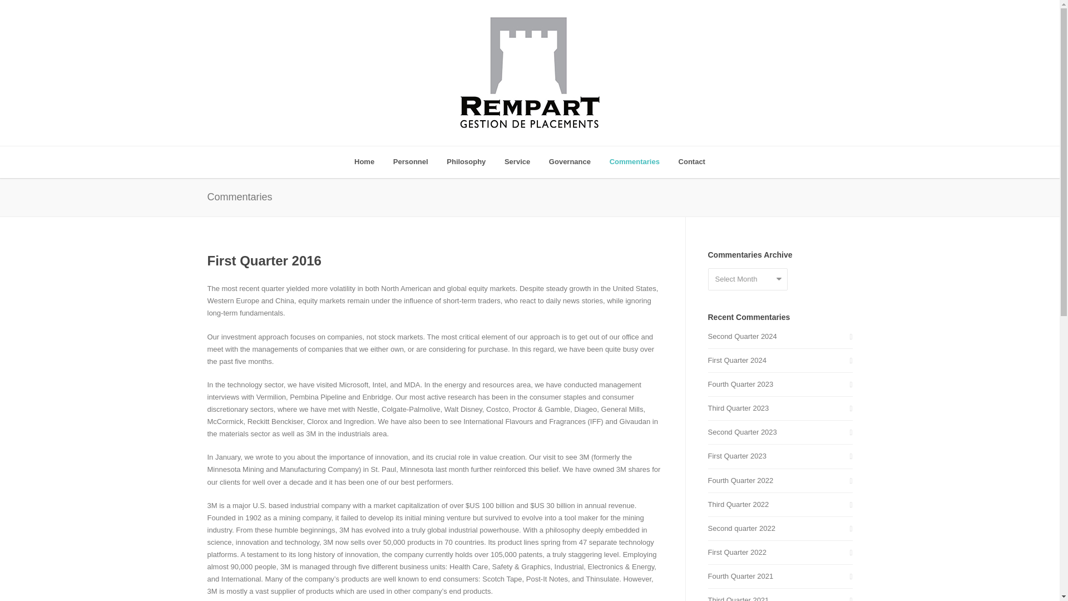 This screenshot has height=601, width=1068. What do you see at coordinates (517, 162) in the screenshot?
I see `Service` at bounding box center [517, 162].